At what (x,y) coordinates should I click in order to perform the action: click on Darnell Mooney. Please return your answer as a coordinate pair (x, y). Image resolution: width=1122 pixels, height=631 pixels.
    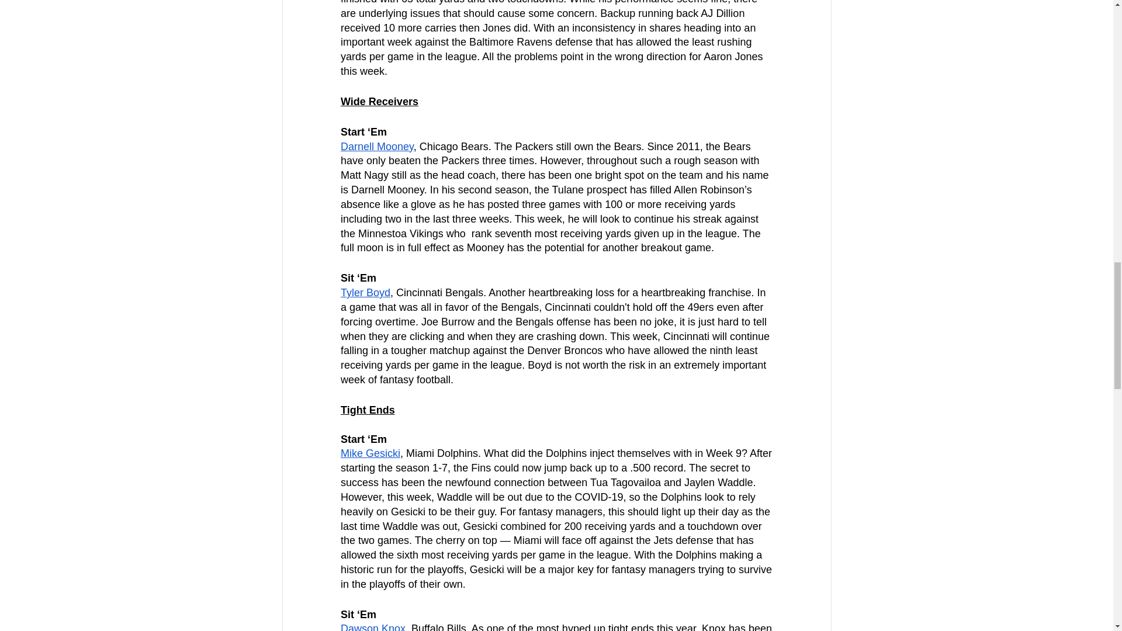
    Looking at the image, I should click on (376, 146).